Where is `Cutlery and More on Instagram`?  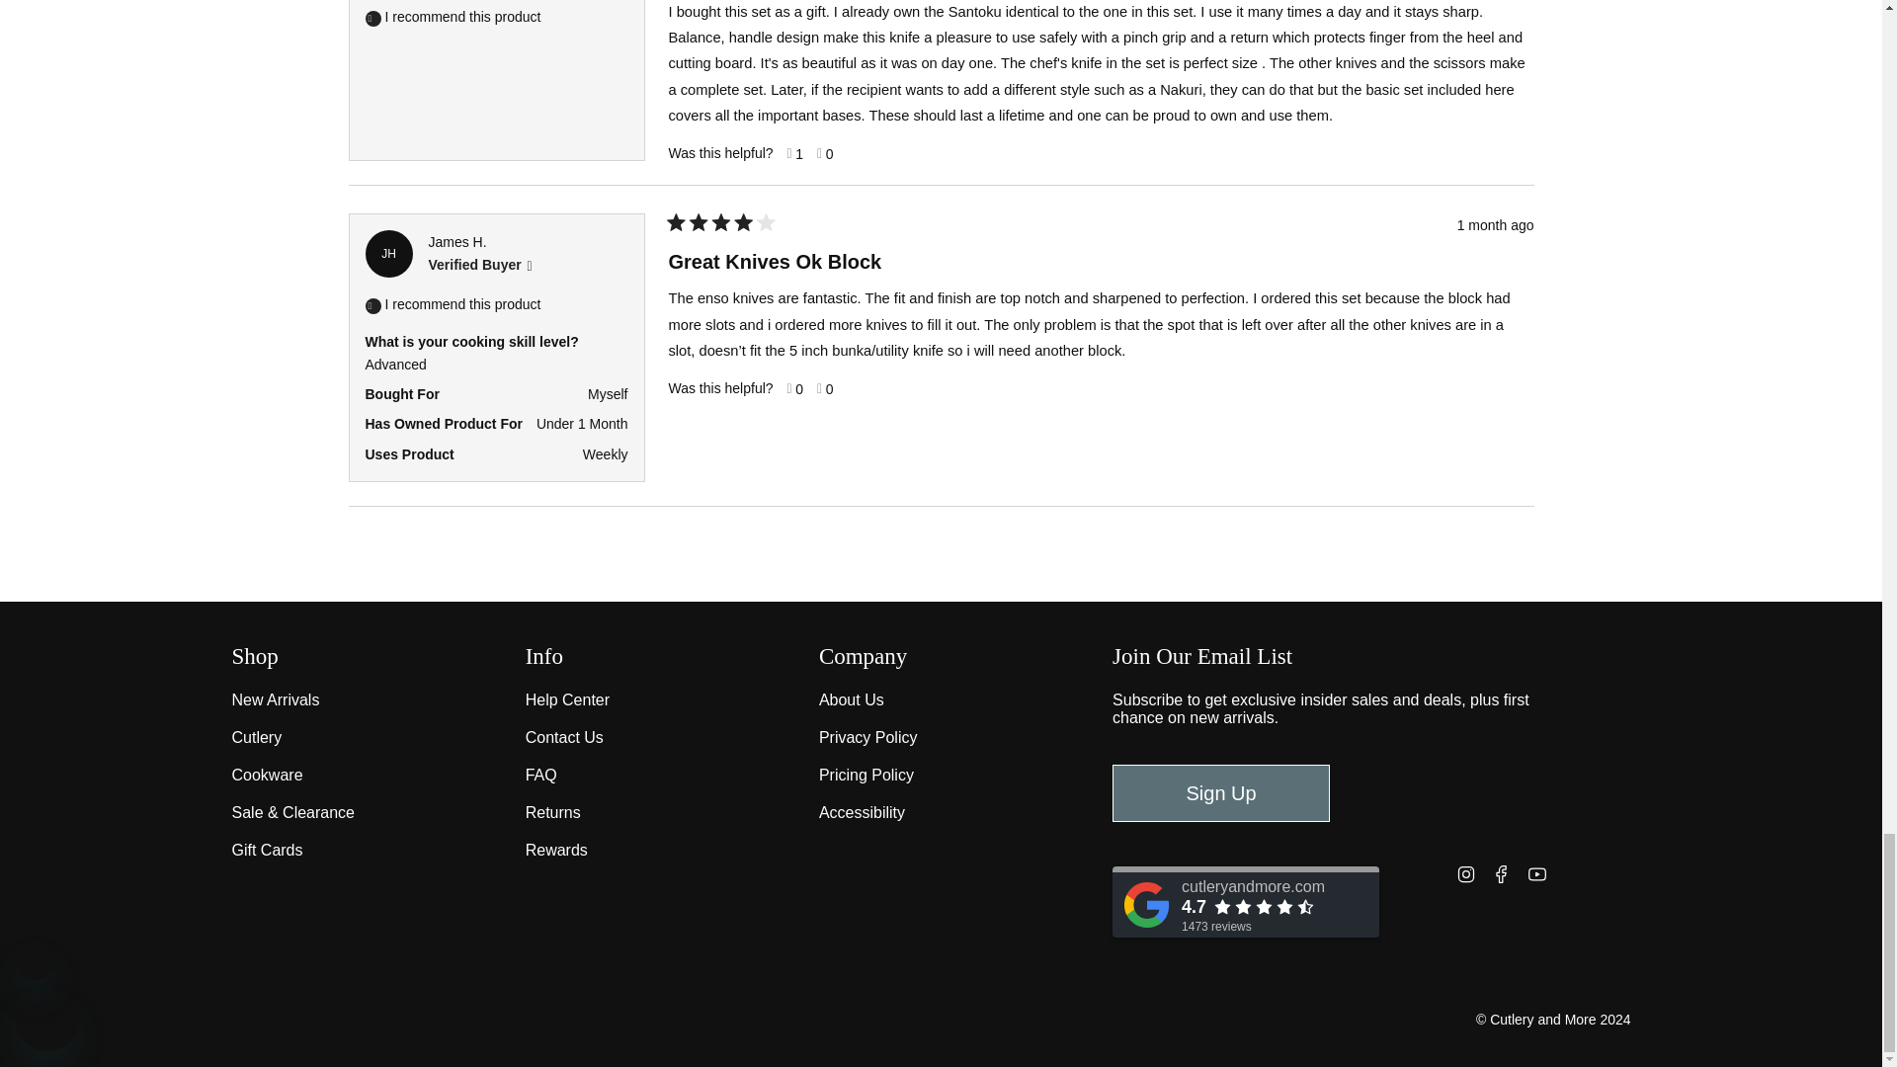
Cutlery and More on Instagram is located at coordinates (1466, 872).